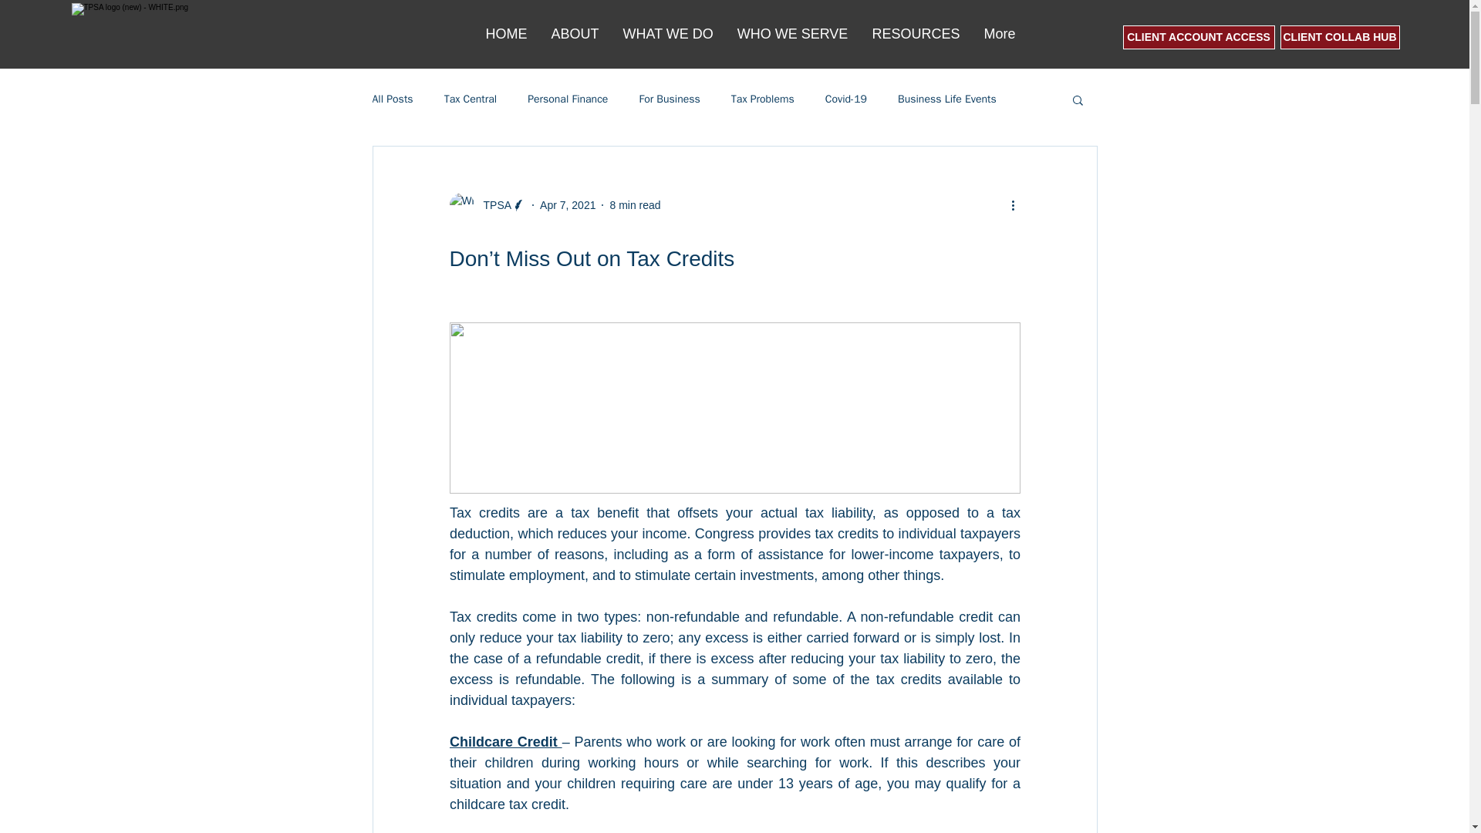 The image size is (1481, 833). What do you see at coordinates (492, 205) in the screenshot?
I see `TPSA` at bounding box center [492, 205].